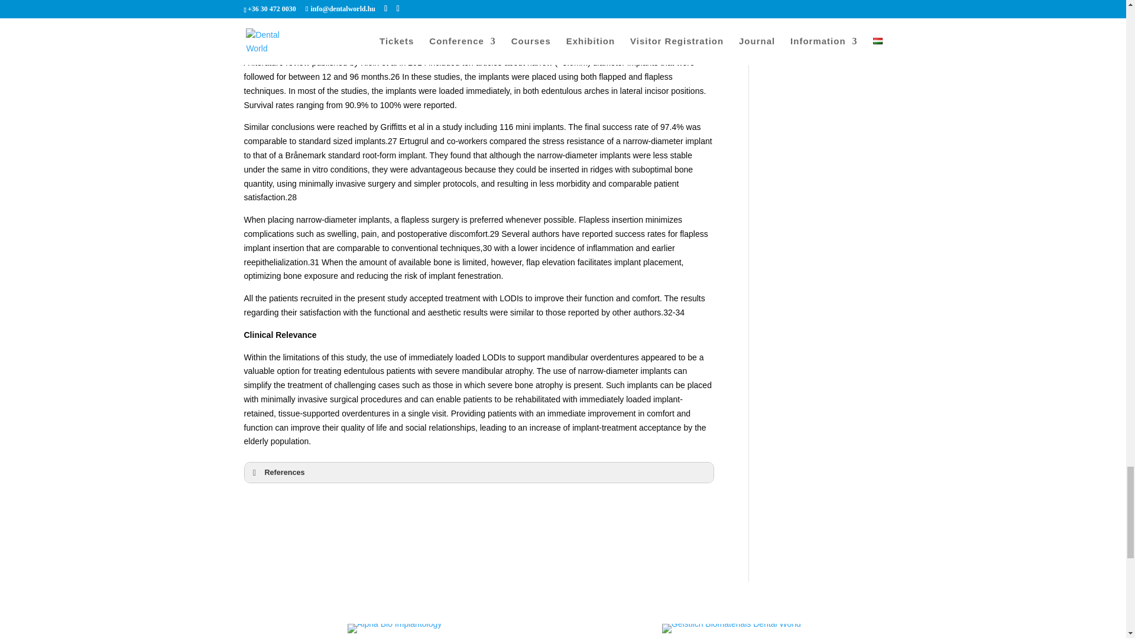 The height and width of the screenshot is (638, 1135). I want to click on Geistlich, so click(731, 631).